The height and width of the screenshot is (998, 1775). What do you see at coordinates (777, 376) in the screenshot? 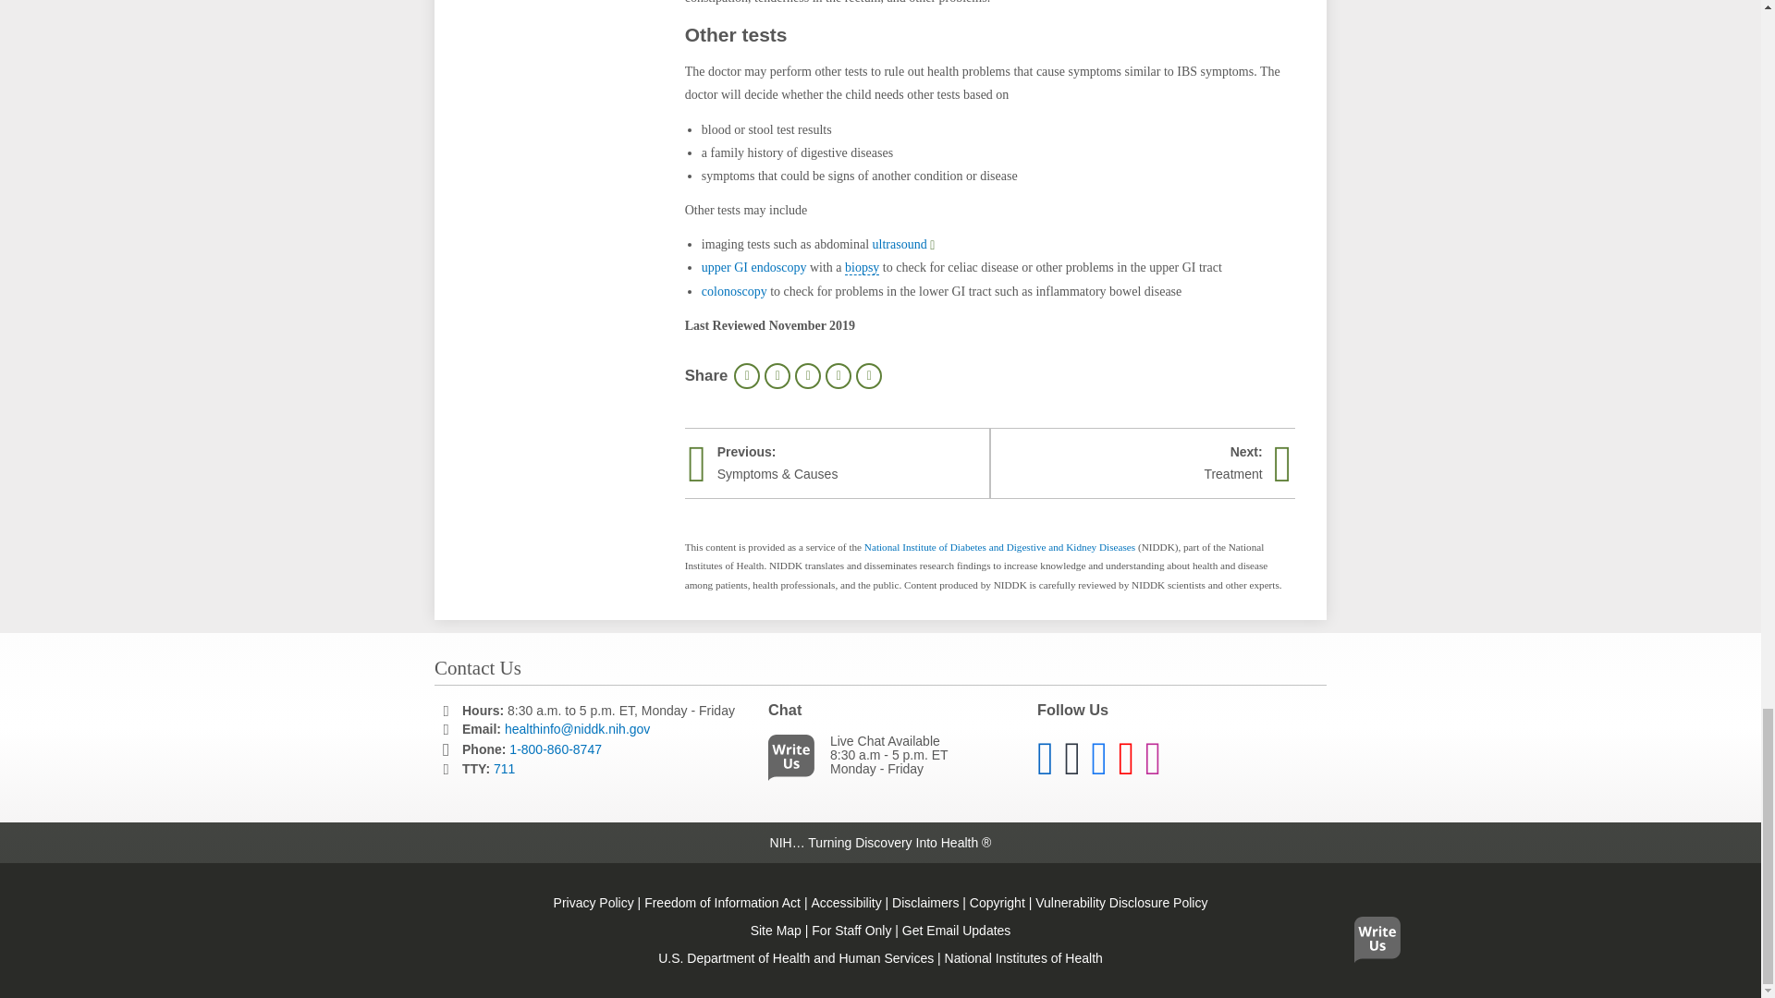
I see `Share this page on Facebook` at bounding box center [777, 376].